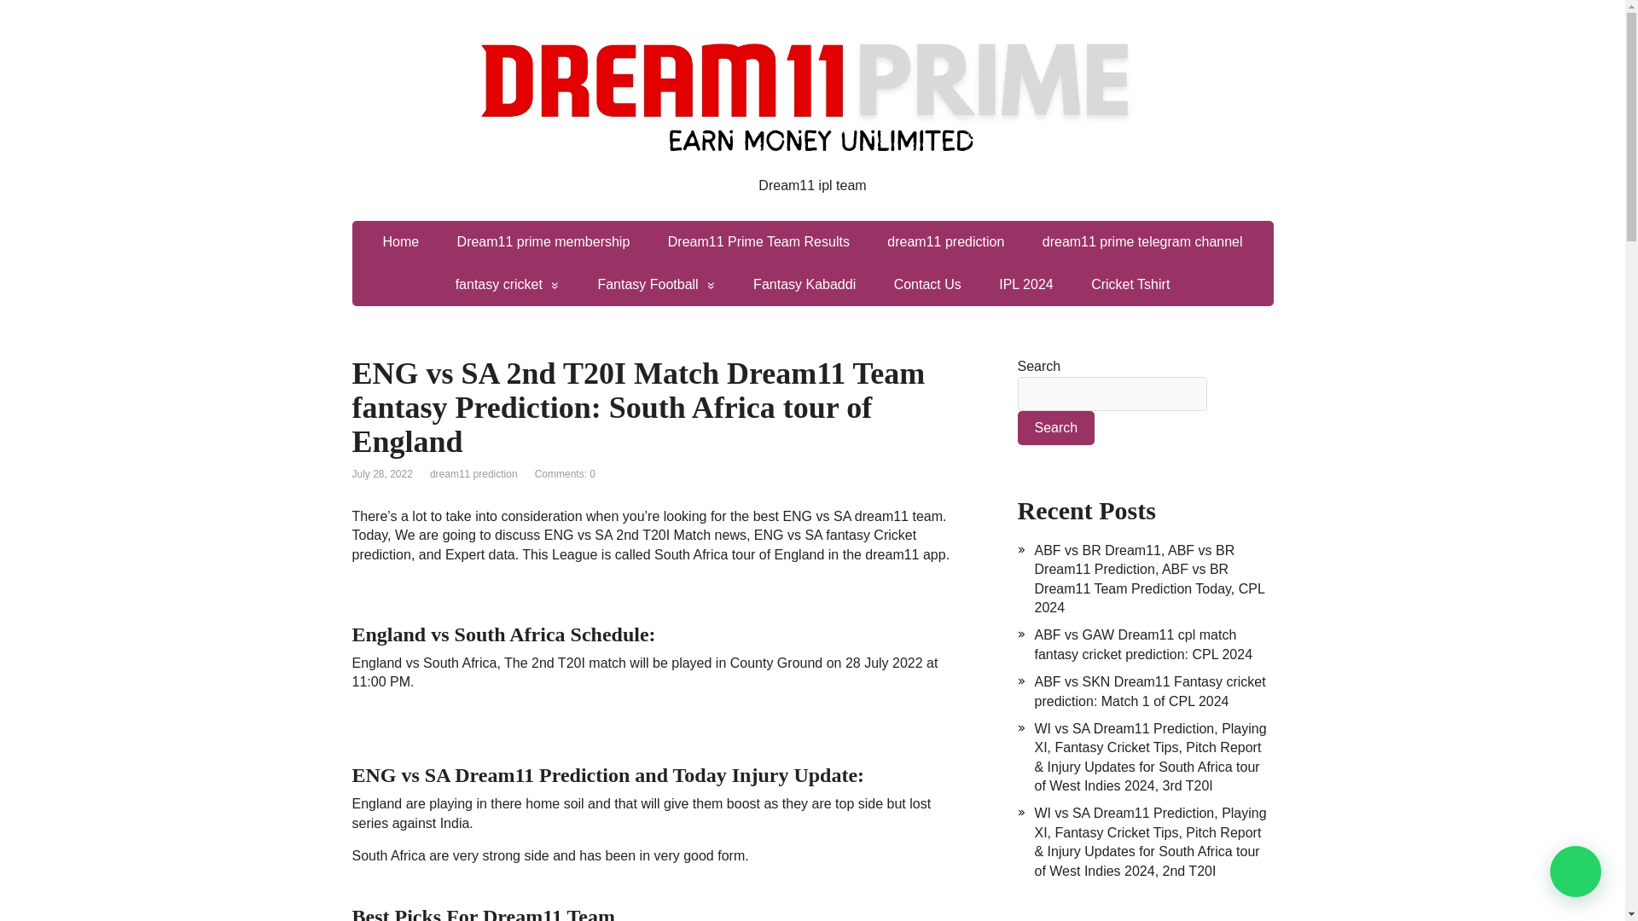  Describe the element at coordinates (758, 242) in the screenshot. I see `Dream11 Prime Team Results` at that location.